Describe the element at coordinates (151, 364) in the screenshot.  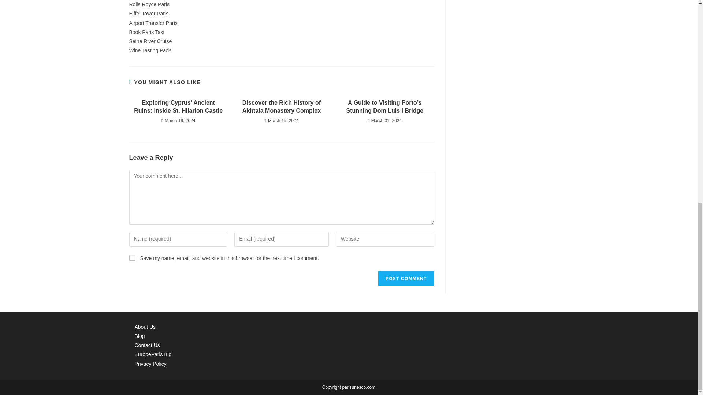
I see `Privacy Policy` at that location.